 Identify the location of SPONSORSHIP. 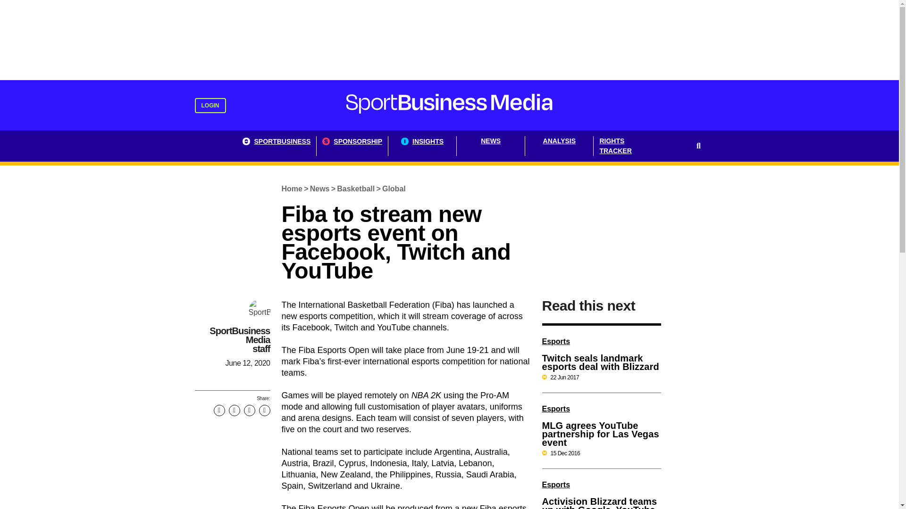
(352, 146).